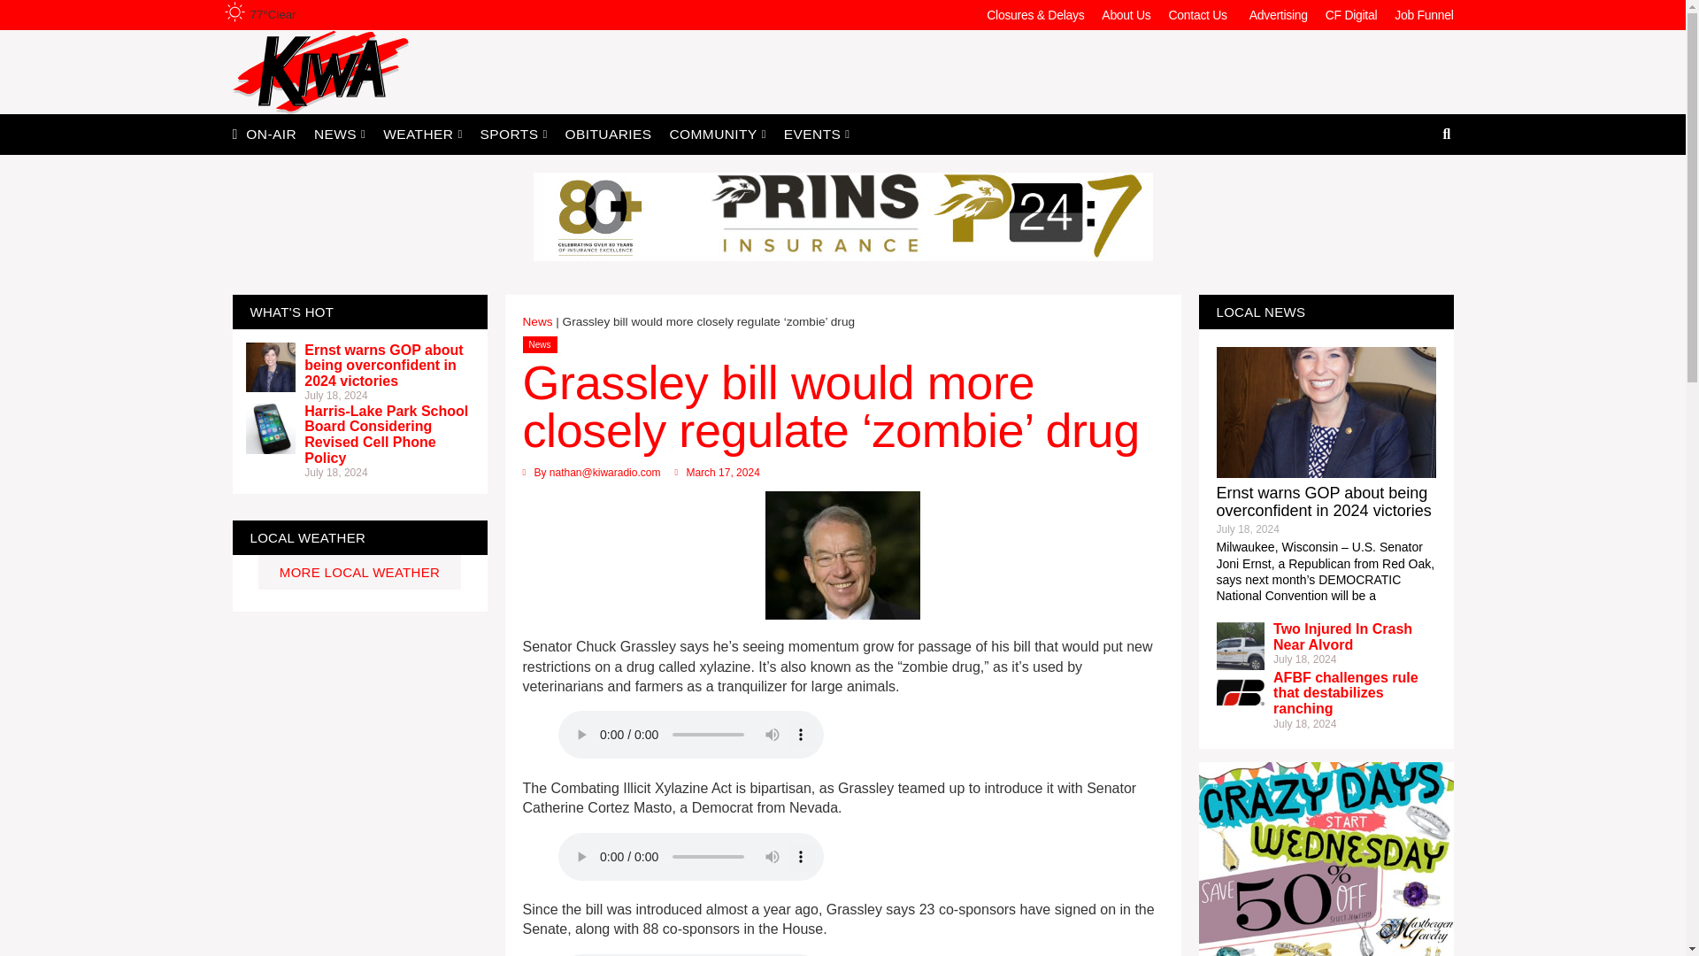  I want to click on CF Digital, so click(1351, 14).